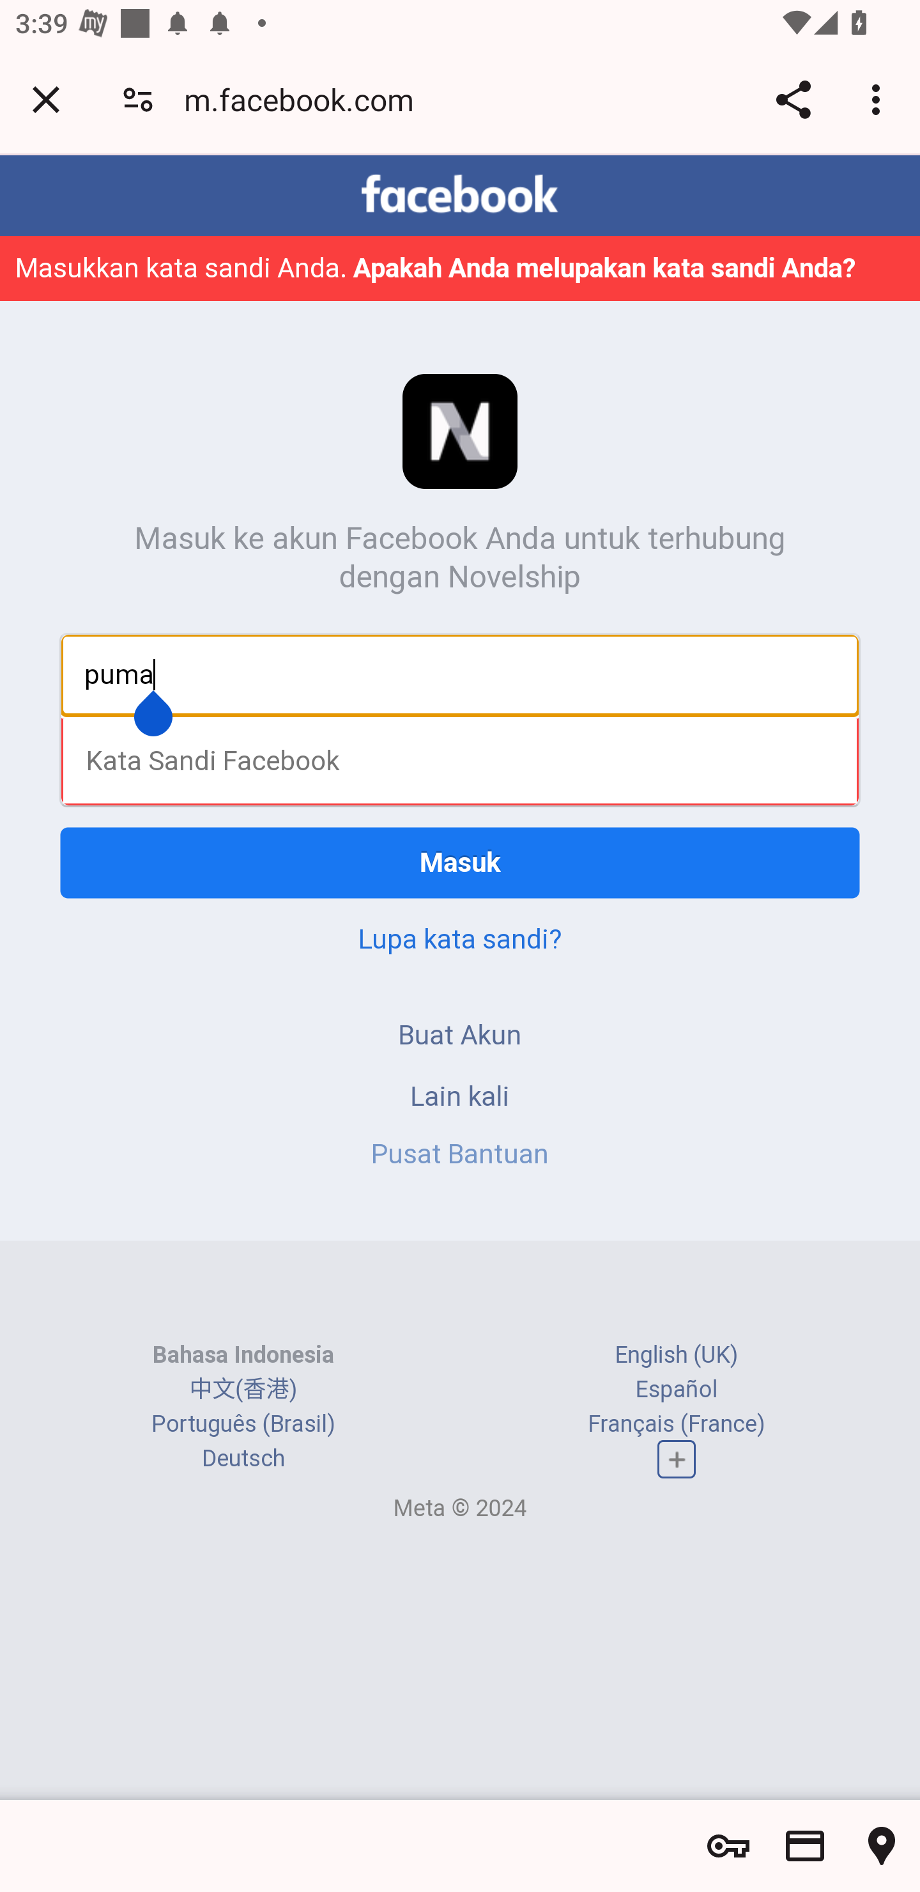 The width and height of the screenshot is (920, 1892). Describe the element at coordinates (243, 1390) in the screenshot. I see `中文(香港)` at that location.